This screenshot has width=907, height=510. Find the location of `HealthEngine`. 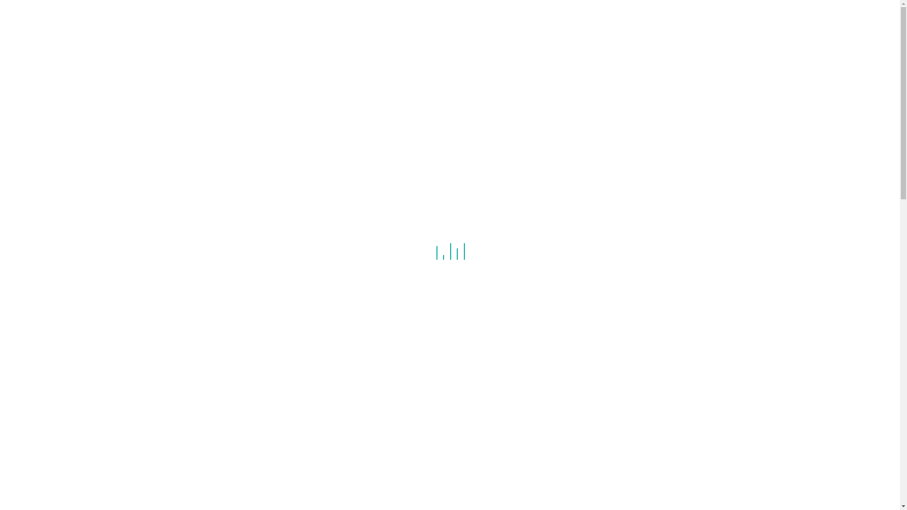

HealthEngine is located at coordinates (307, 438).